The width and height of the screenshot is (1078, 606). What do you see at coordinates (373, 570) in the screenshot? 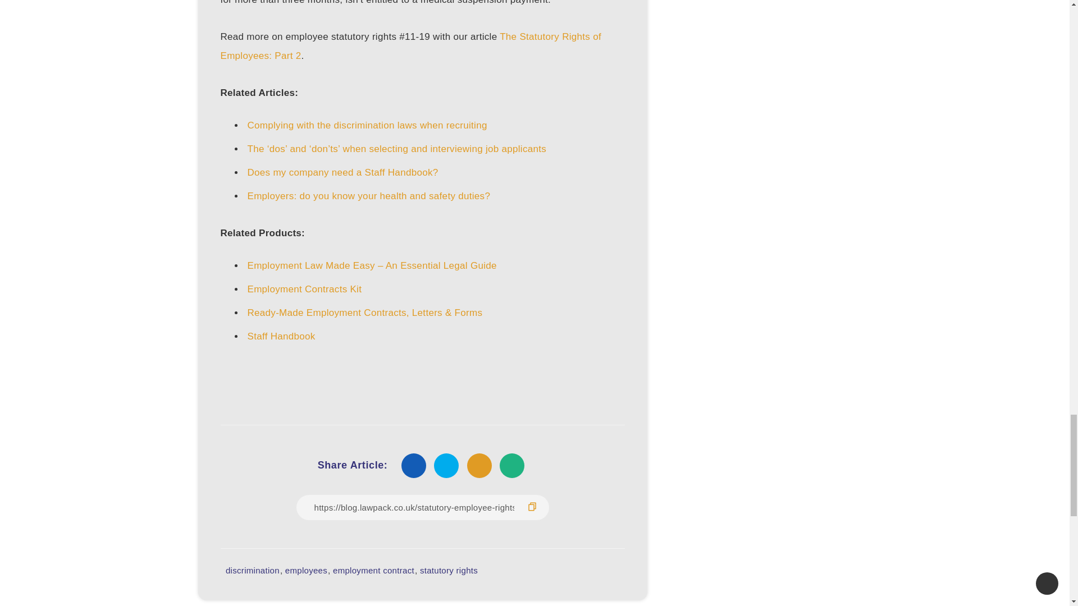
I see `employment contract` at bounding box center [373, 570].